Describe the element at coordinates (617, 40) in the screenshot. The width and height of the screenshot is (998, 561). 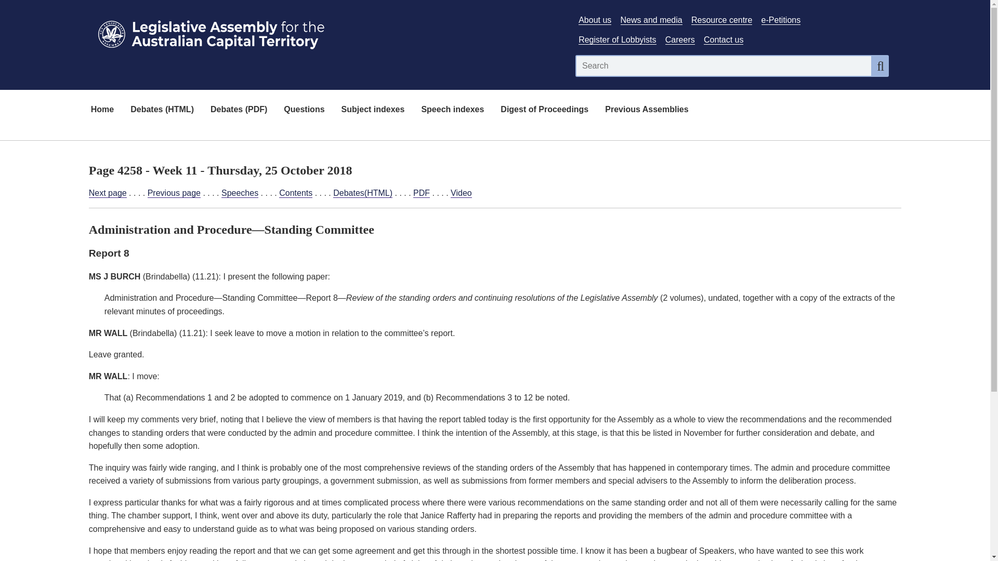
I see `Link to Register of Lobbyists` at that location.